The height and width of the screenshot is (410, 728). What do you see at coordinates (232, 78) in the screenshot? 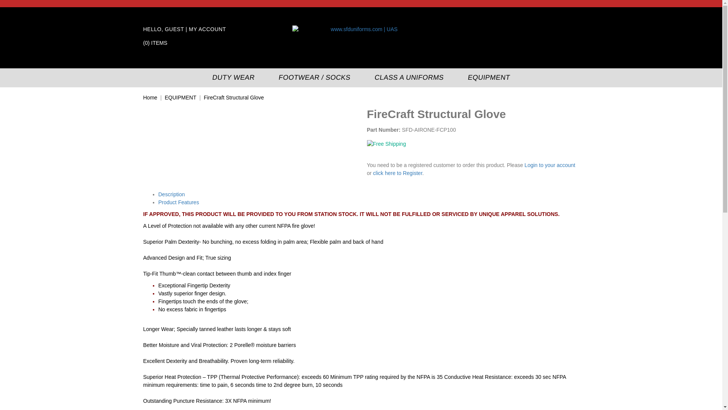
I see `DUTY WEAR` at bounding box center [232, 78].